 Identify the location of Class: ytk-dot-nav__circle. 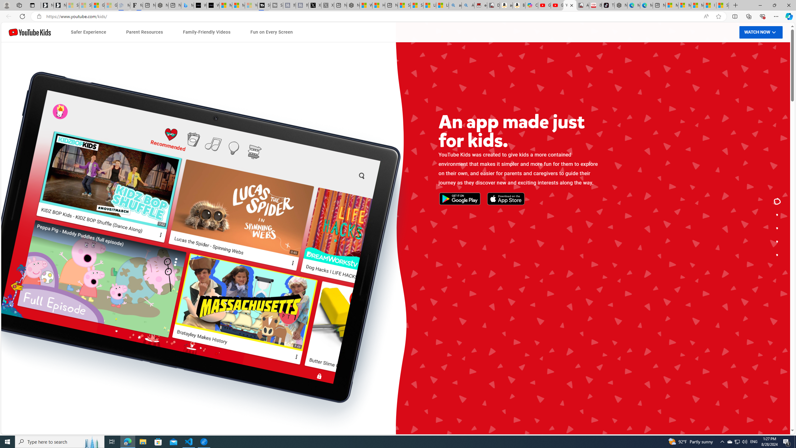
(777, 254).